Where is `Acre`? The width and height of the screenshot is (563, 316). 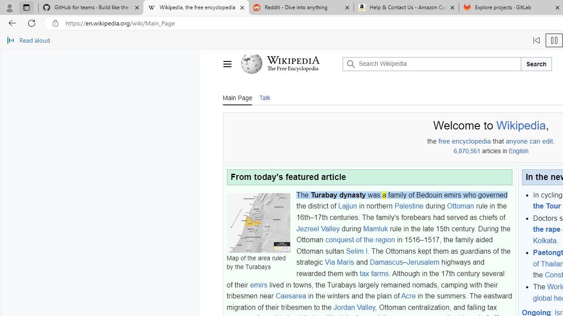
Acre is located at coordinates (408, 296).